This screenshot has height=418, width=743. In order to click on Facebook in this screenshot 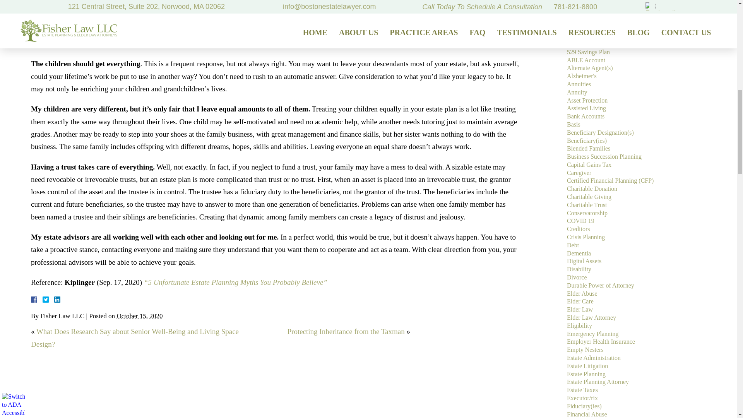, I will do `click(43, 299)`.